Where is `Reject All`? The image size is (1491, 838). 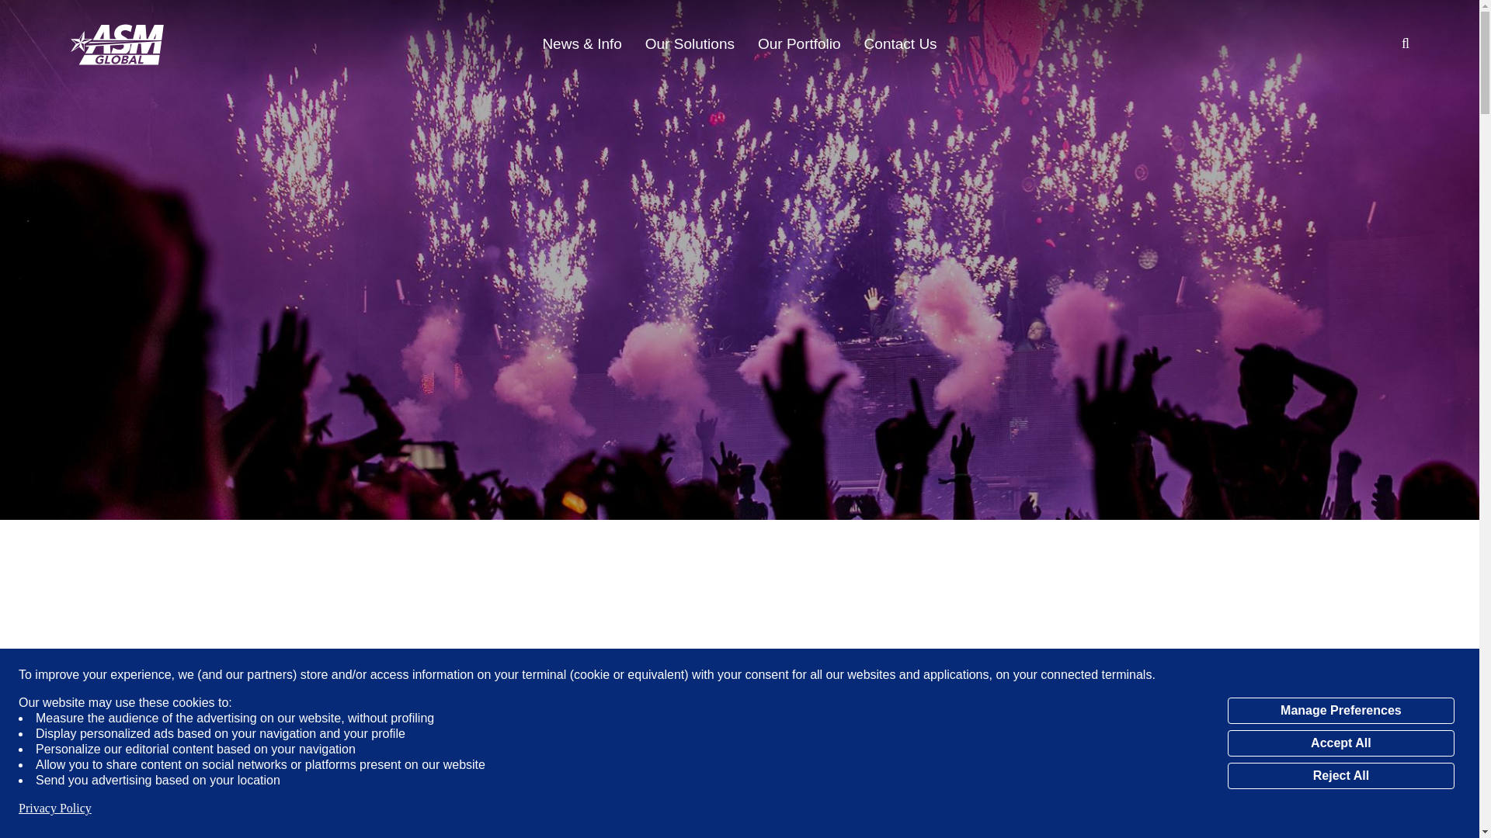
Reject All is located at coordinates (1340, 776).